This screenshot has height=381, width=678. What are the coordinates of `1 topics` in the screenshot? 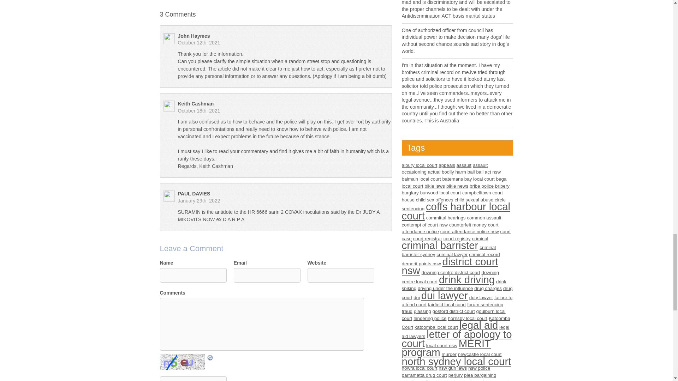 It's located at (454, 182).